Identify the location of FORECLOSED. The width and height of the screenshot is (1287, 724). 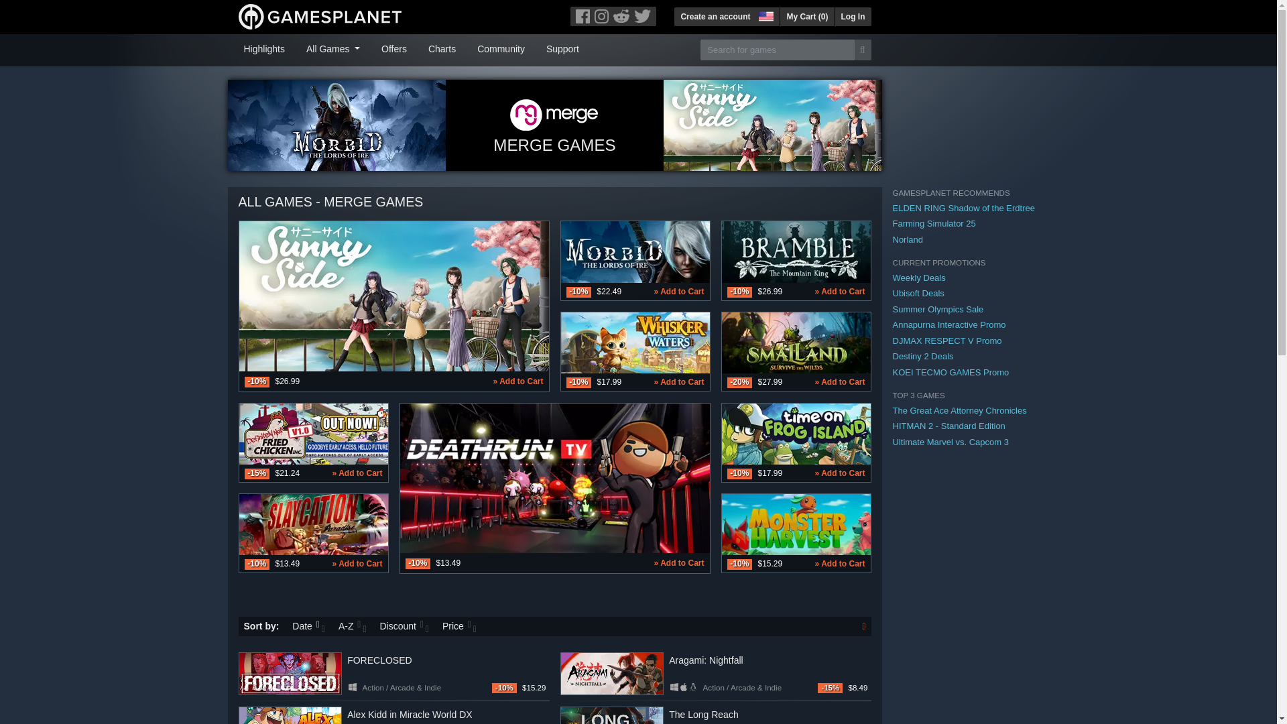
(290, 673).